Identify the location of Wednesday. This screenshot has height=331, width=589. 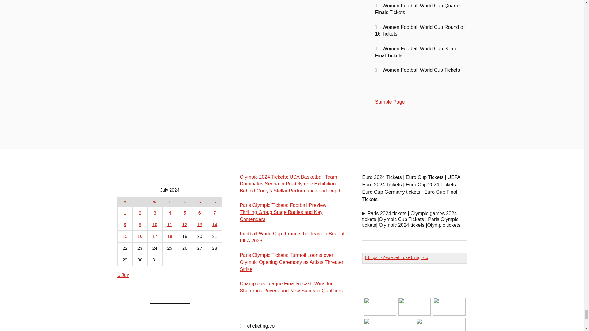
(155, 202).